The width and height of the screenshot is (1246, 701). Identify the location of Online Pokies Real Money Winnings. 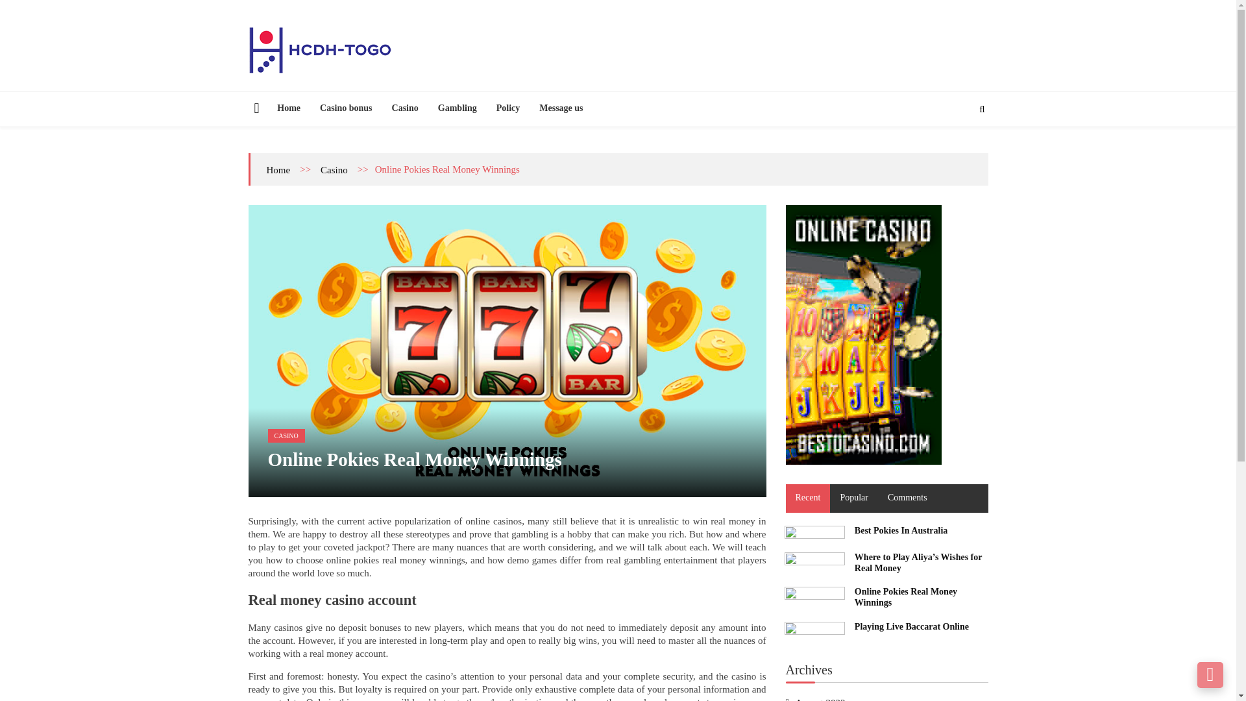
(906, 597).